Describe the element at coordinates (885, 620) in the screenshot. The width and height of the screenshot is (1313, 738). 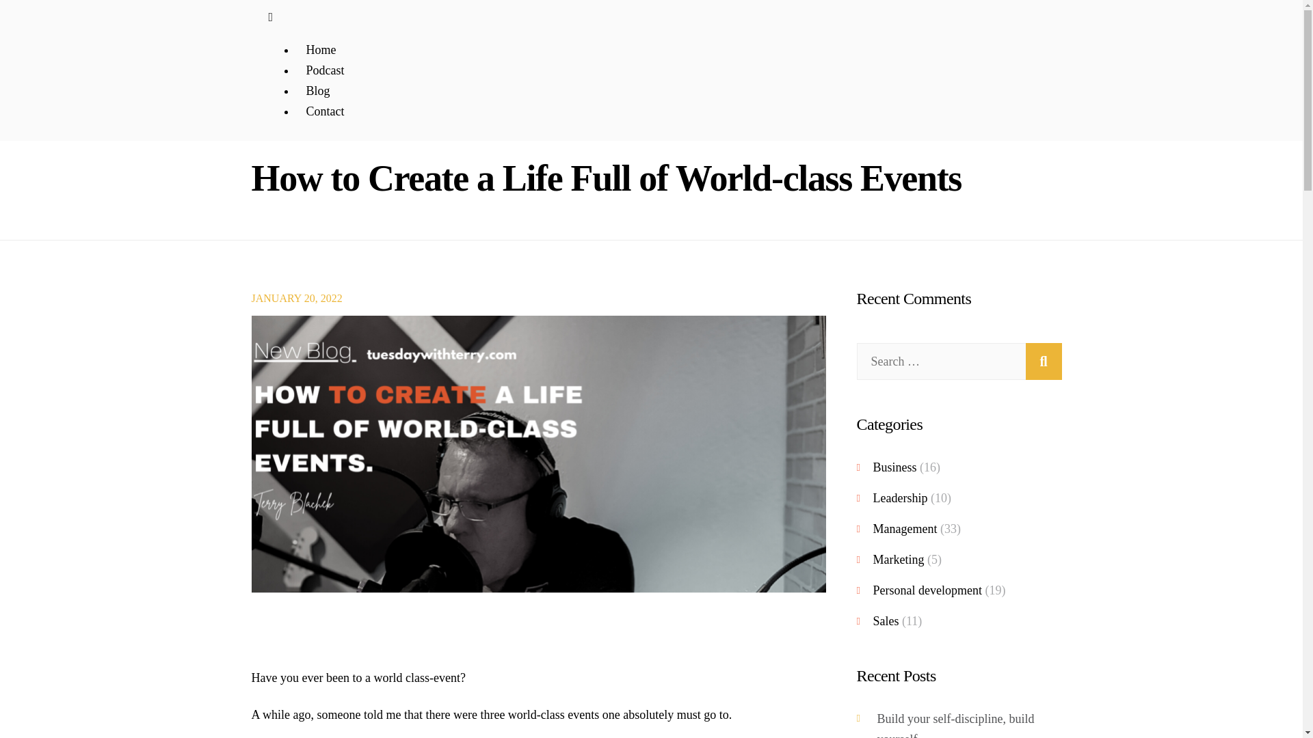
I see `Sales` at that location.